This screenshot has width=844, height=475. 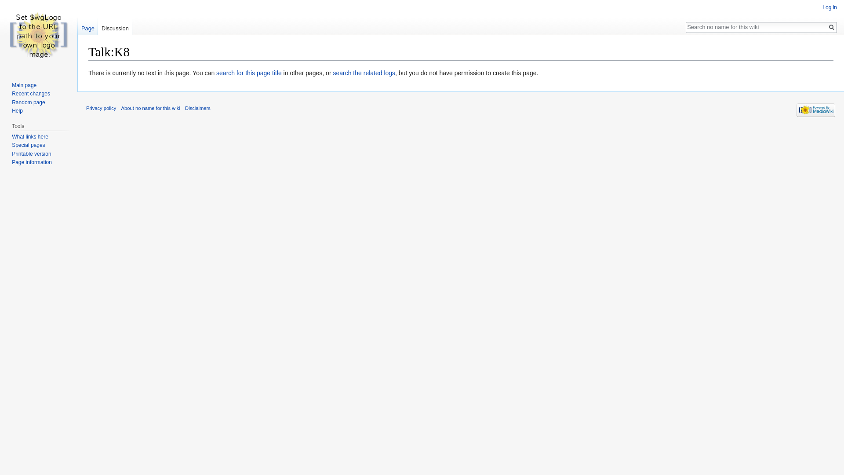 What do you see at coordinates (31, 94) in the screenshot?
I see `Recent changes` at bounding box center [31, 94].